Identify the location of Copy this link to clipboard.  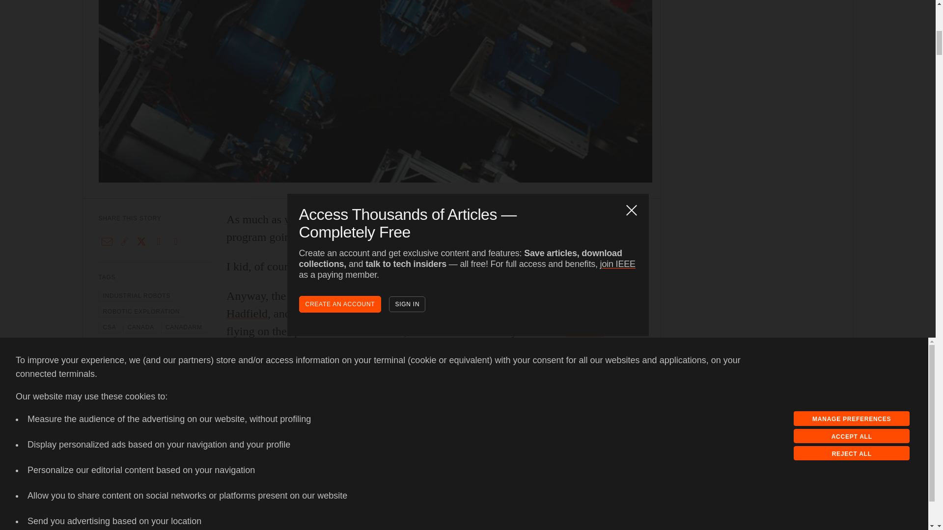
(124, 241).